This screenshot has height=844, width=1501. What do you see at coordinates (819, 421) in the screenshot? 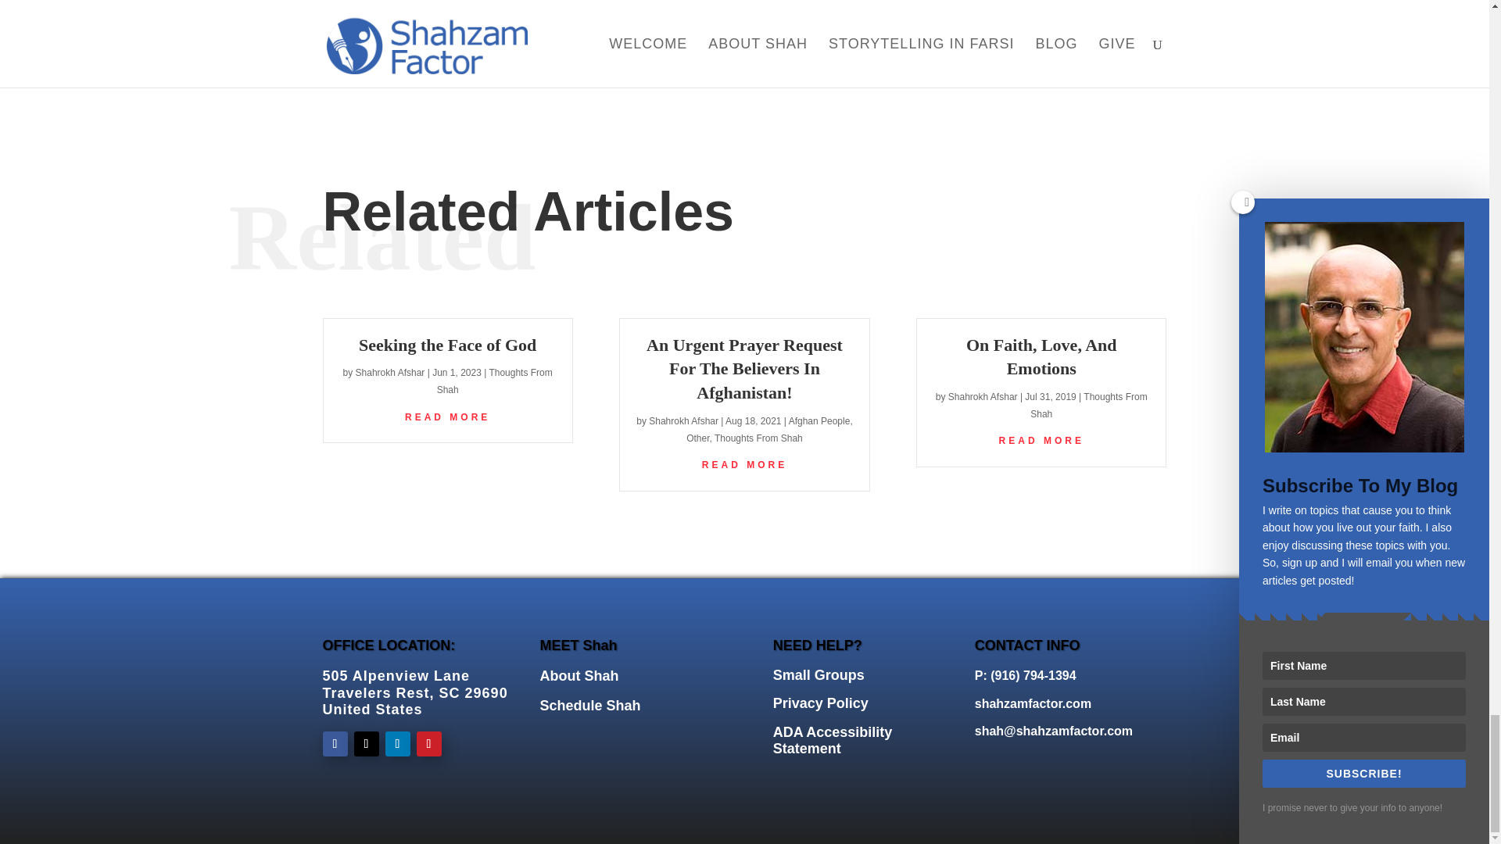
I see `Afghan People` at bounding box center [819, 421].